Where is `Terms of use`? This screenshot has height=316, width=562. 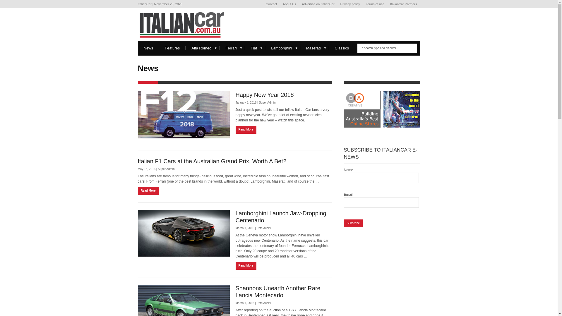 Terms of use is located at coordinates (375, 4).